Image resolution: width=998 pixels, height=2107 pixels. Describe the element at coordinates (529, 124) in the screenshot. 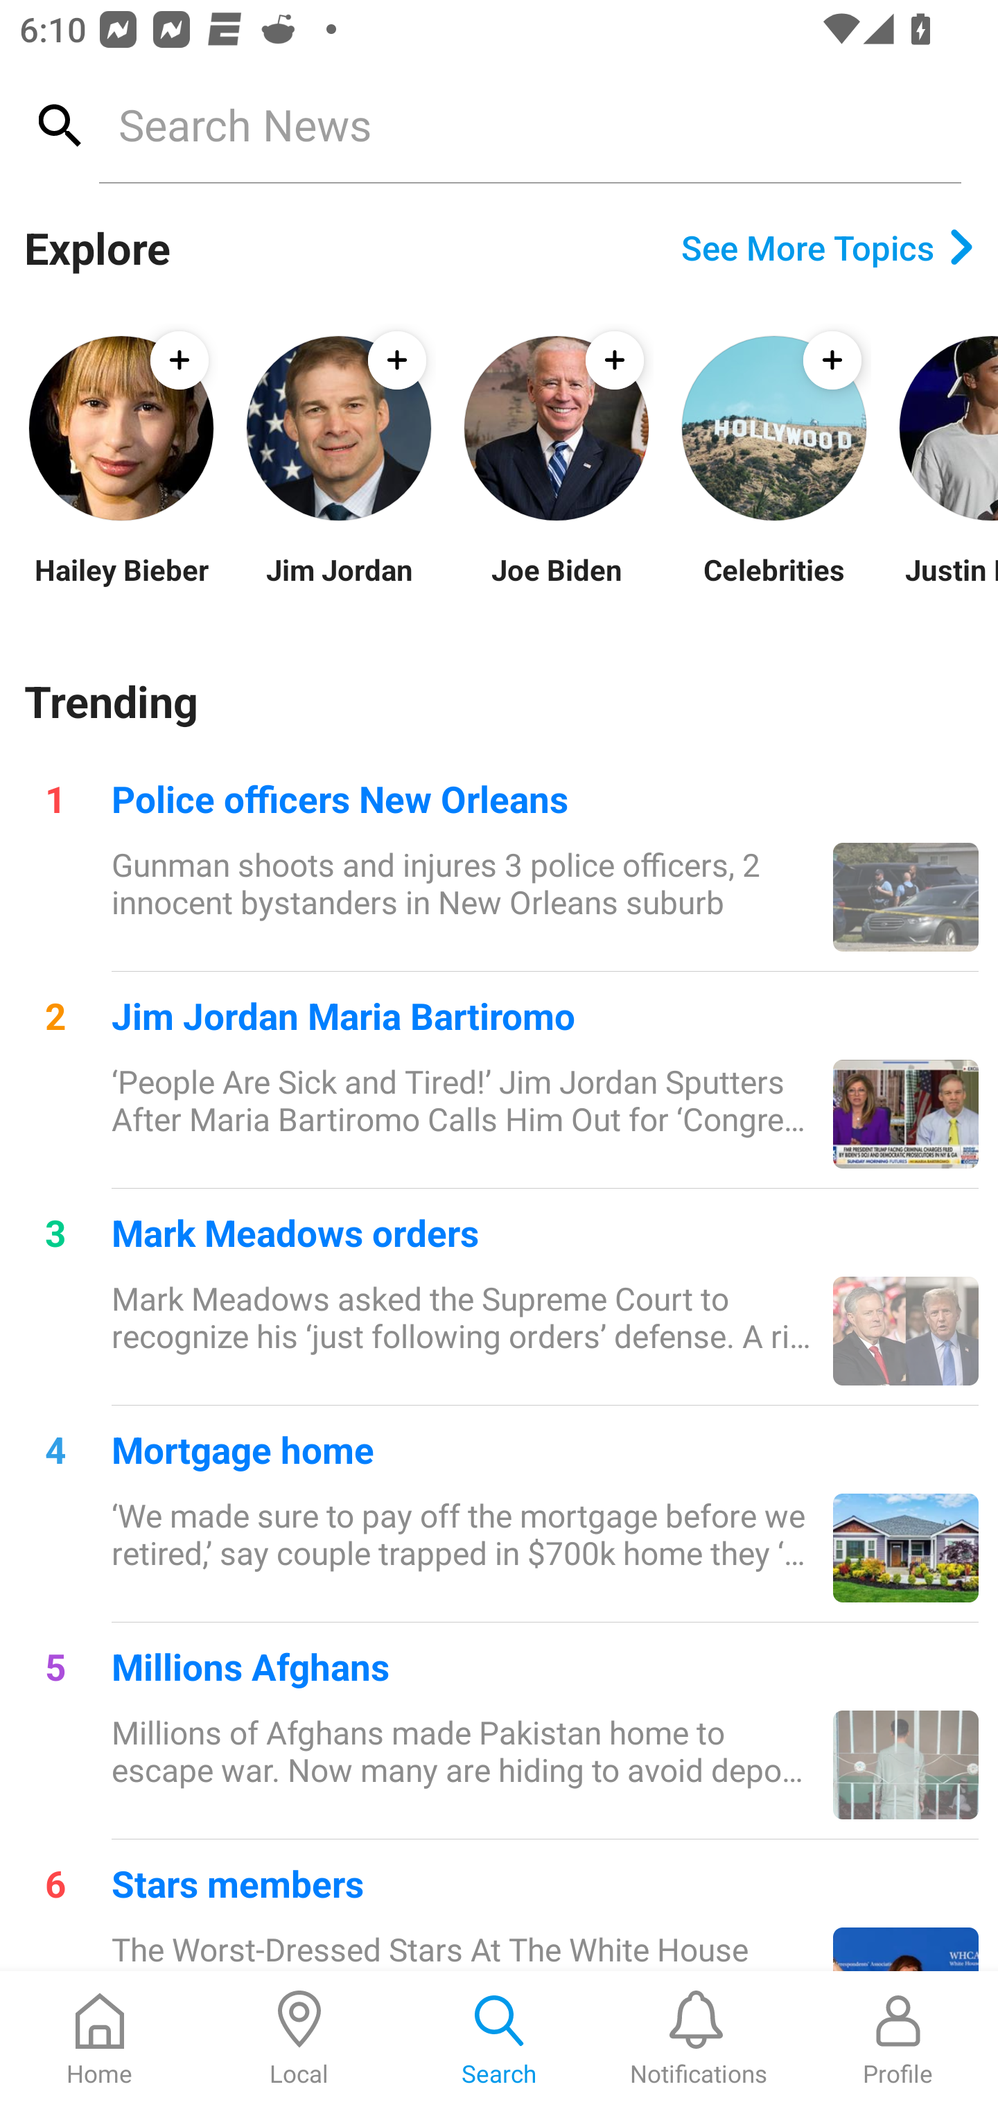

I see `Search News` at that location.